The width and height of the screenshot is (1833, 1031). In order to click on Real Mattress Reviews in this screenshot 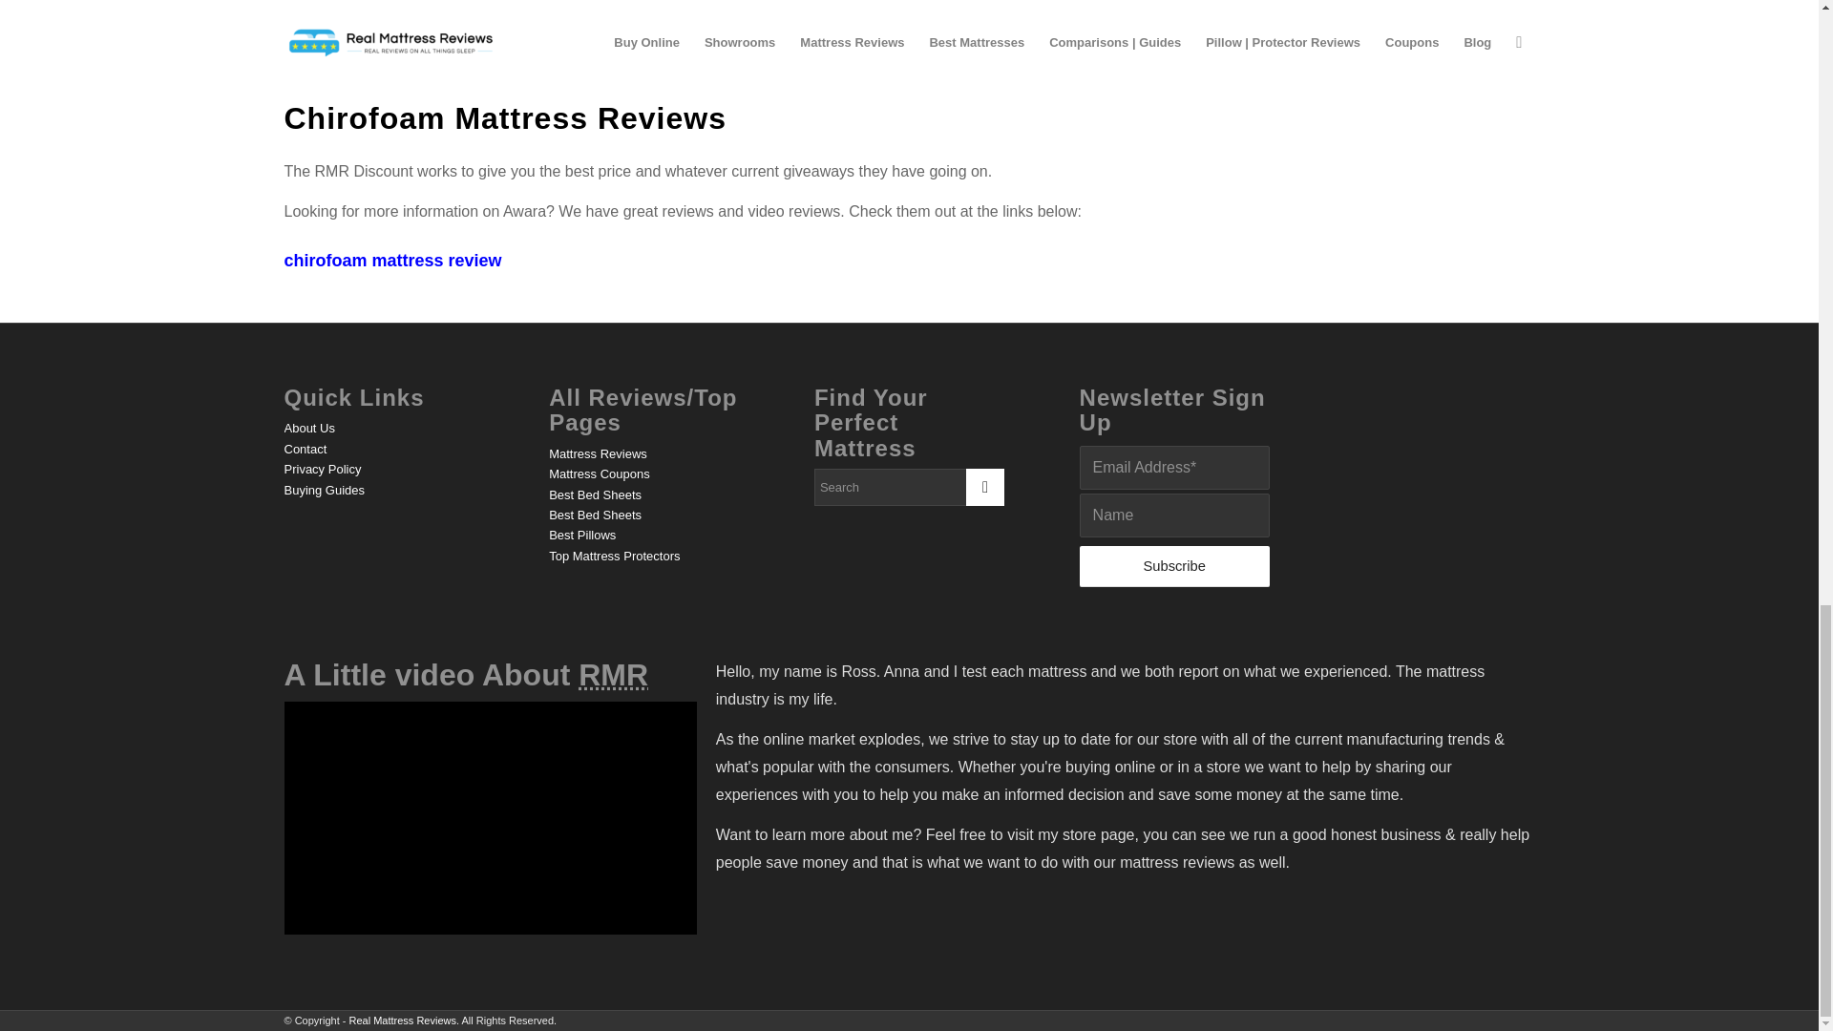, I will do `click(613, 674)`.